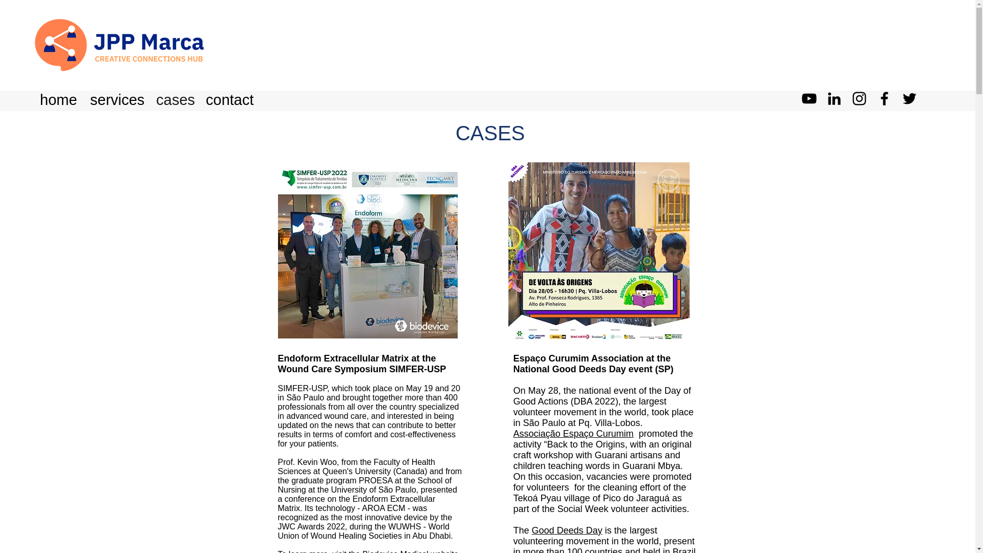 This screenshot has height=553, width=983. I want to click on Good Deeds Day, so click(567, 530).